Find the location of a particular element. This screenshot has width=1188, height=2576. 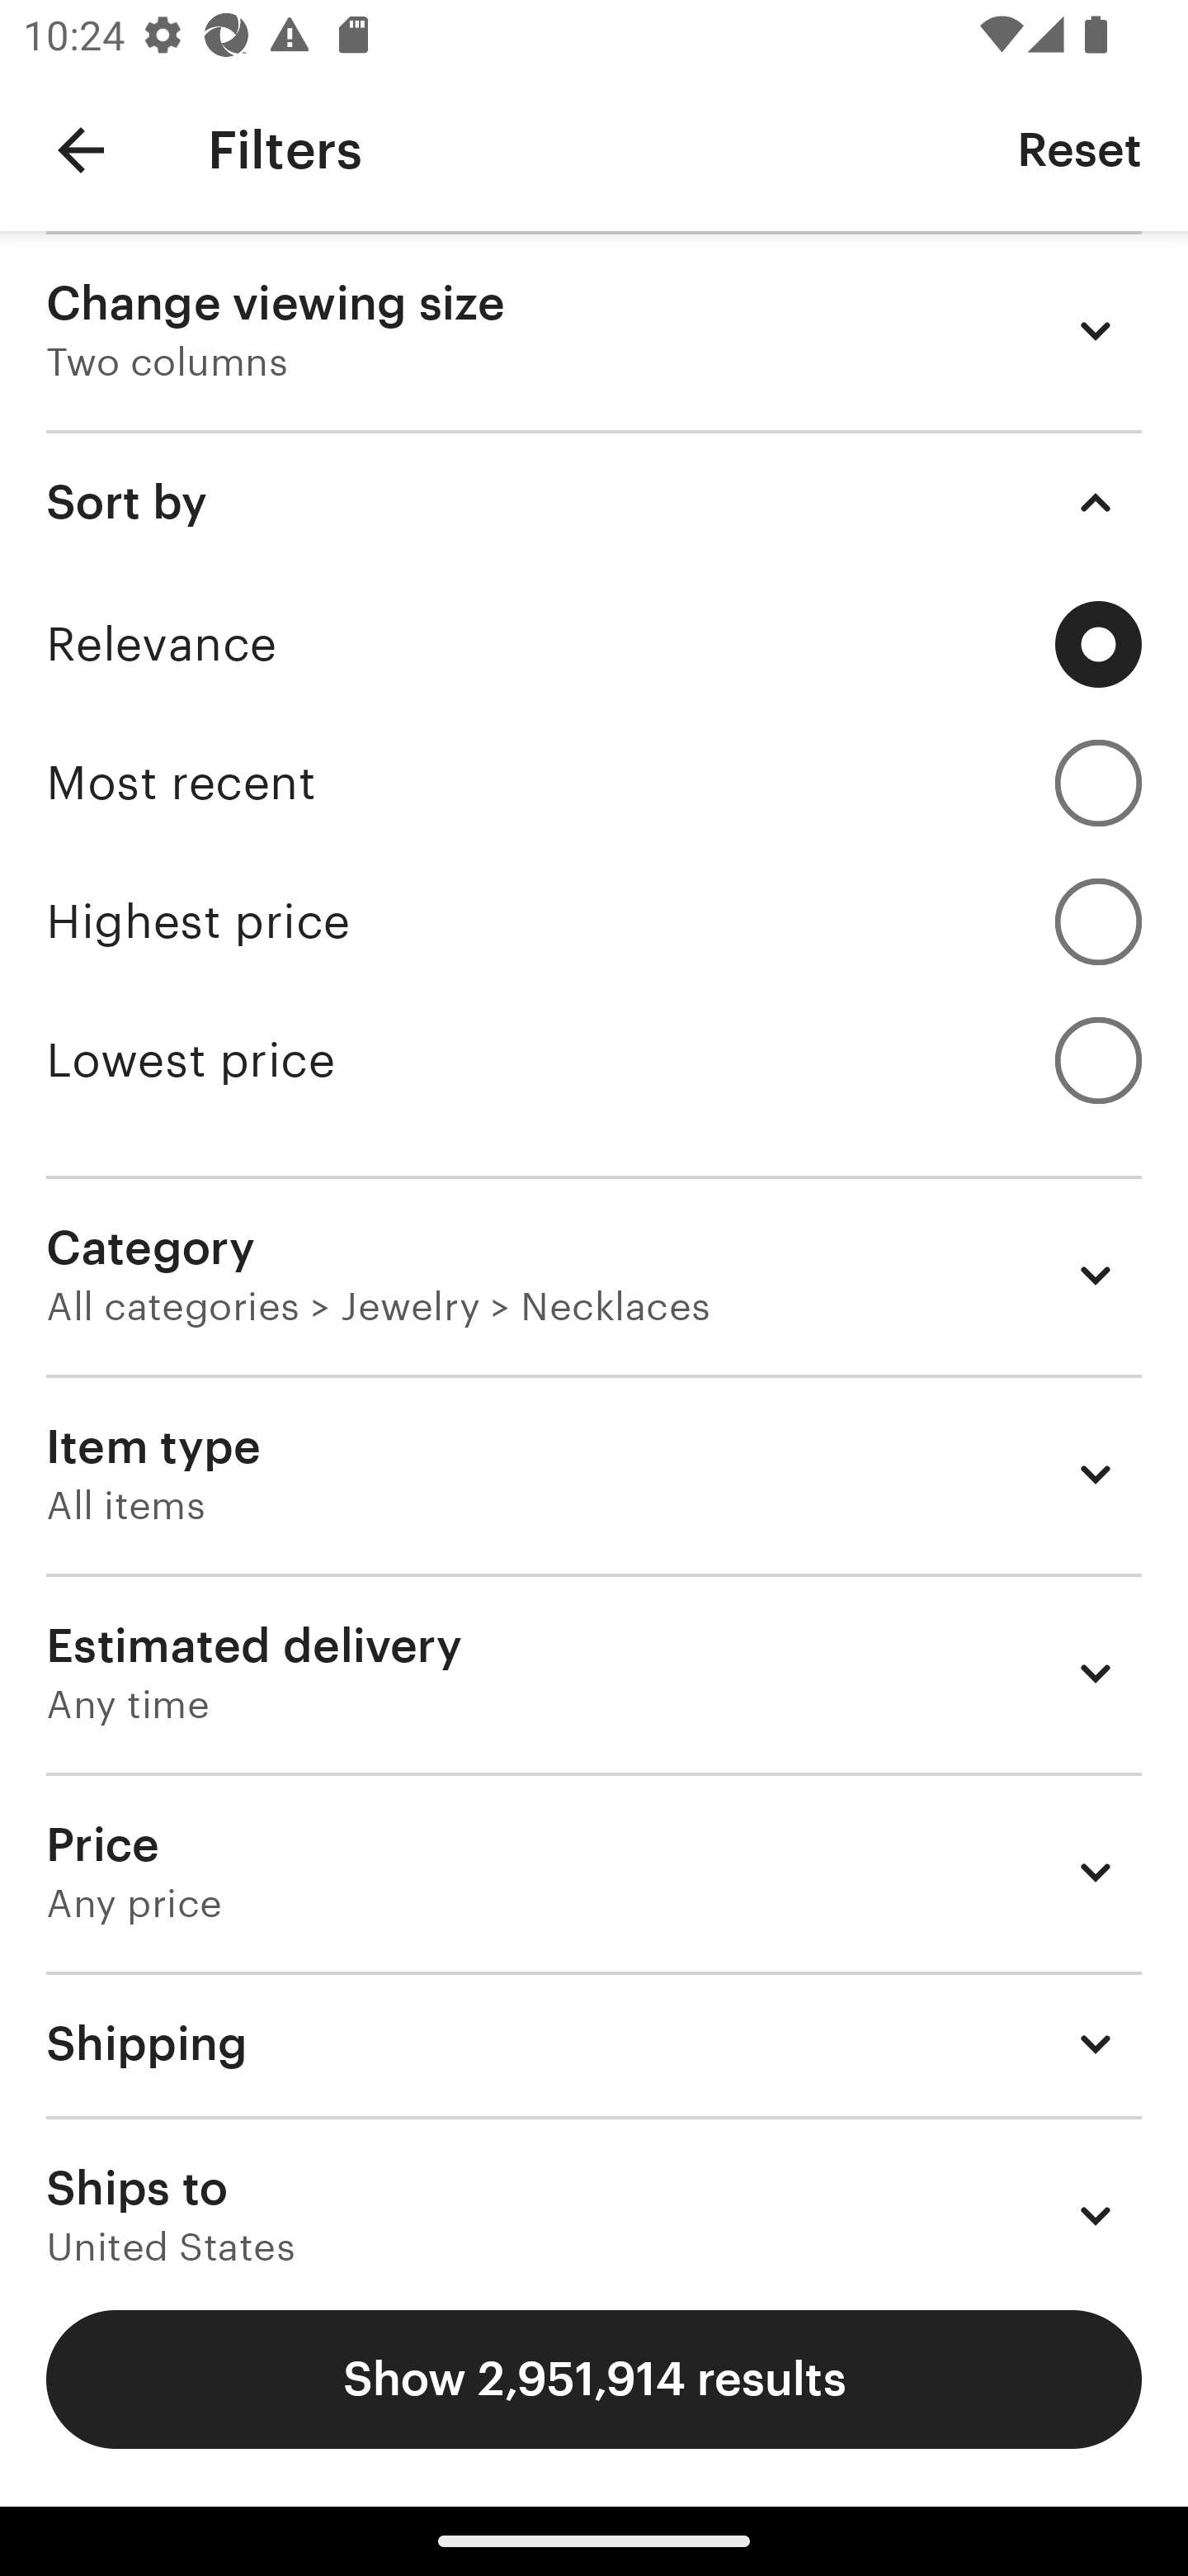

Price Any price is located at coordinates (594, 1871).